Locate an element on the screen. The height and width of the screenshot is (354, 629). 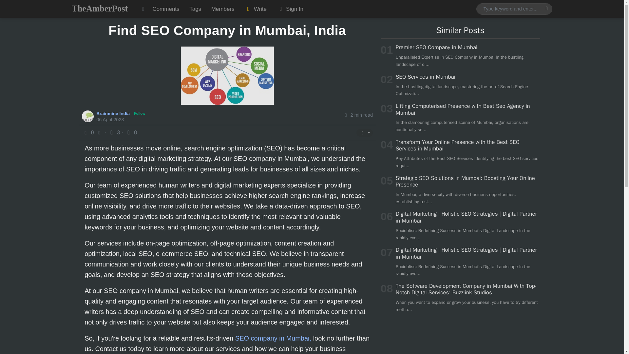
Follow is located at coordinates (140, 113).